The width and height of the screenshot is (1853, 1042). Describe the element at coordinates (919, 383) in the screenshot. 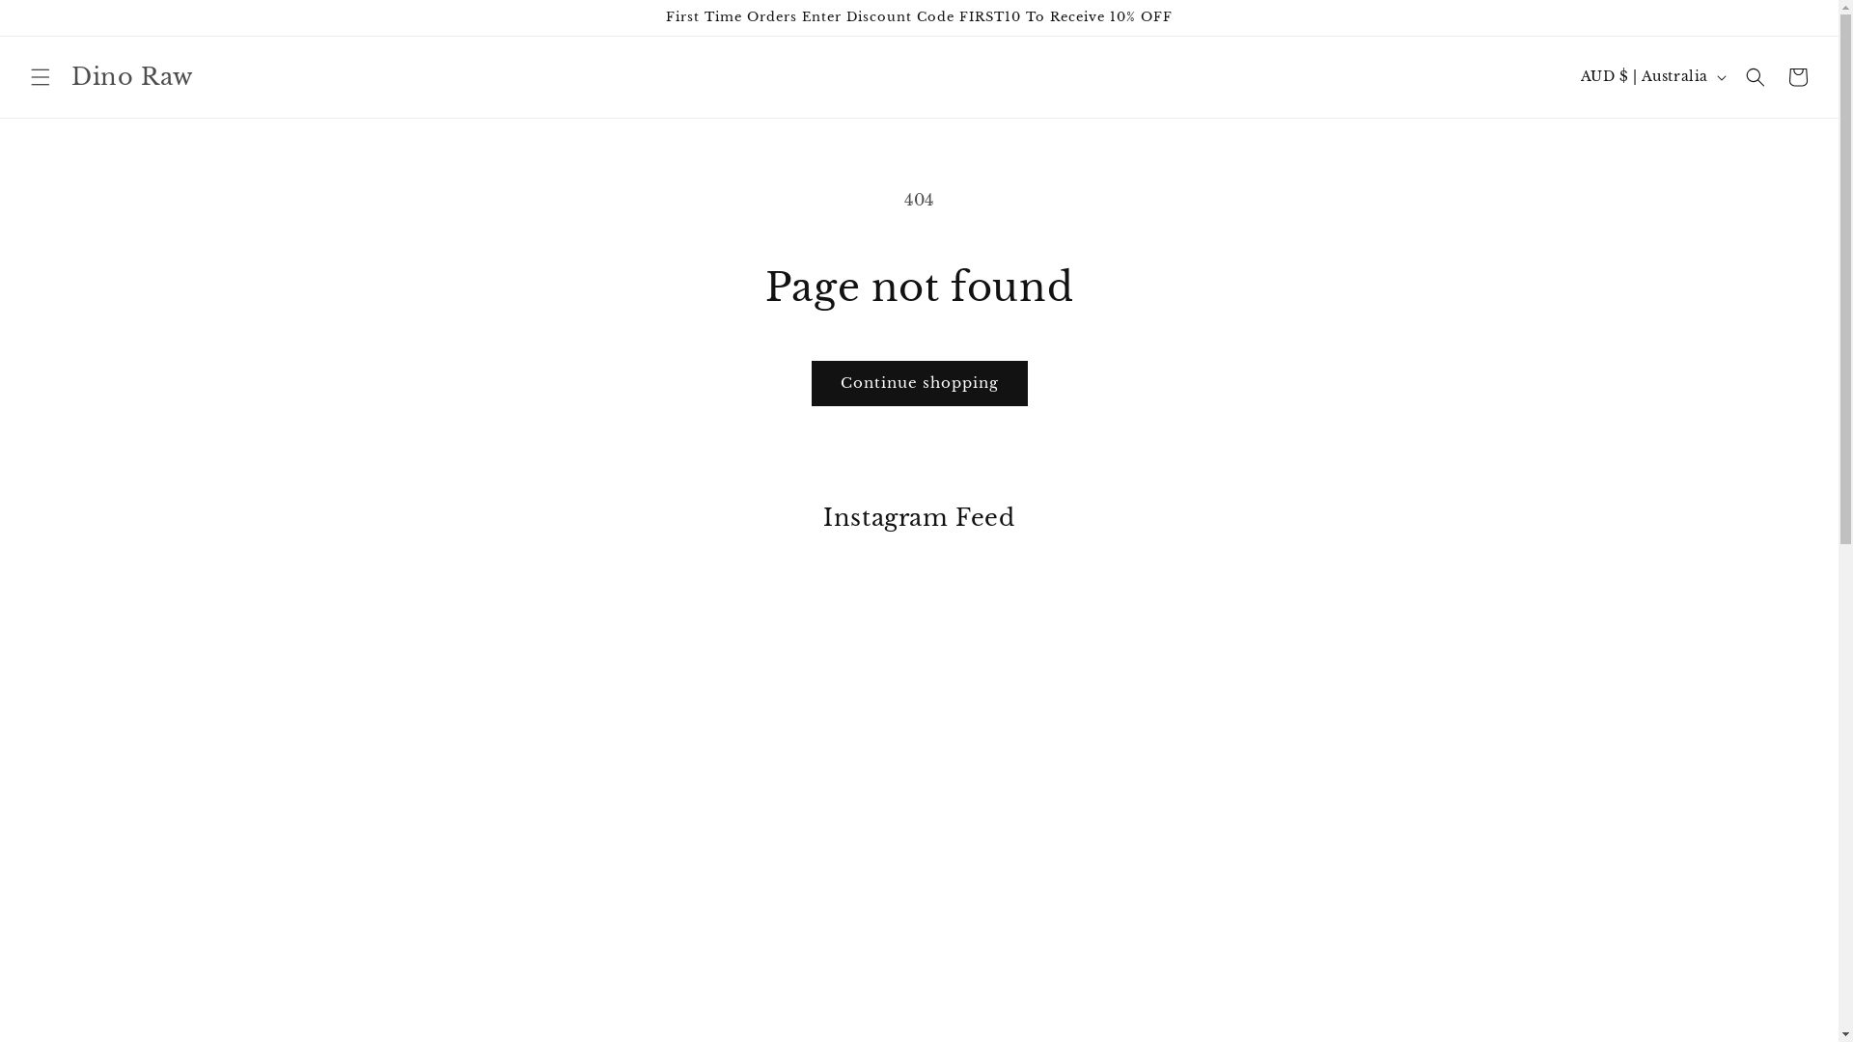

I see `Continue shopping` at that location.